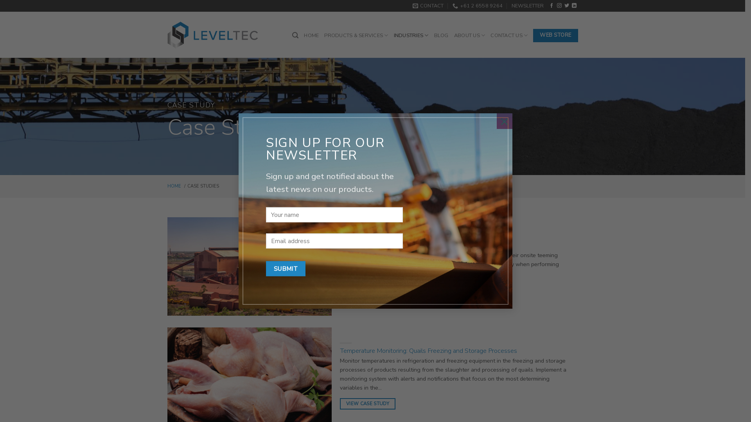  I want to click on Follow on Twitter, so click(567, 6).